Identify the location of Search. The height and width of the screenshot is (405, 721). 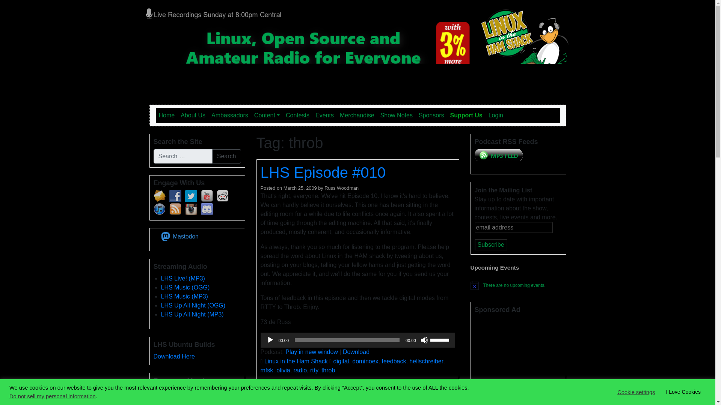
(226, 156).